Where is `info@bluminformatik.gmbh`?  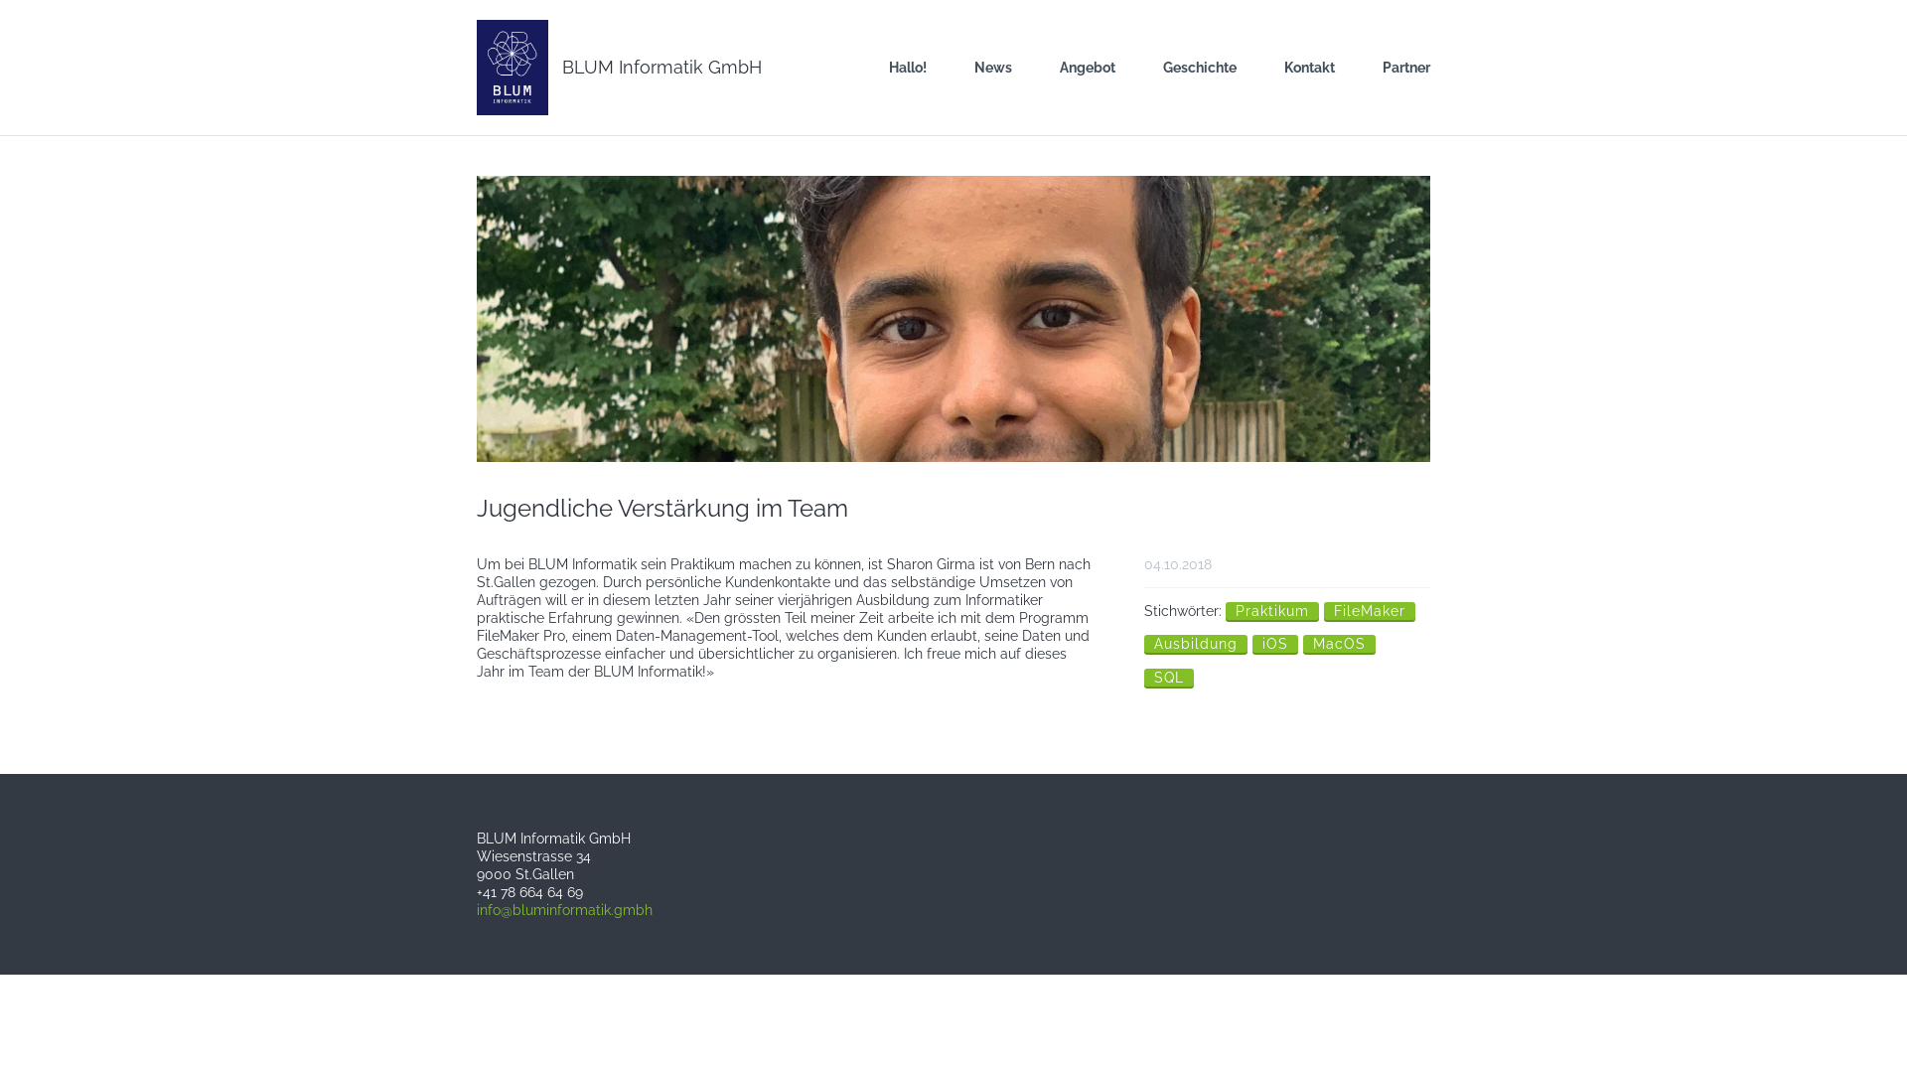 info@bluminformatik.gmbh is located at coordinates (564, 910).